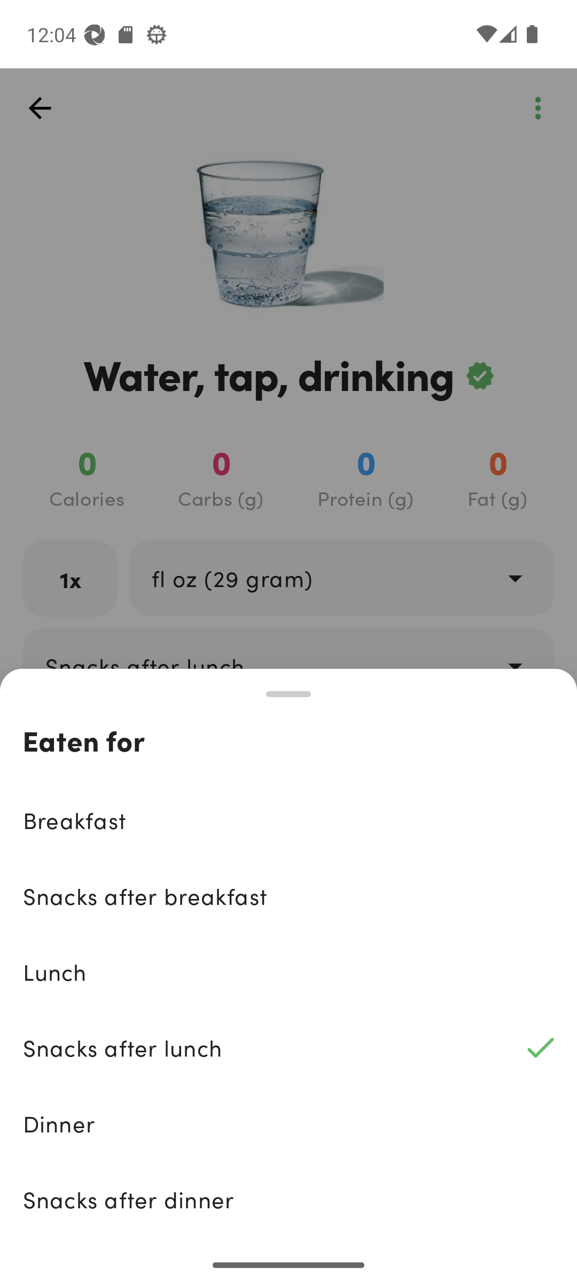  Describe the element at coordinates (288, 972) in the screenshot. I see `bottom_sheet_option Lunch bottom_sheet_option_text` at that location.